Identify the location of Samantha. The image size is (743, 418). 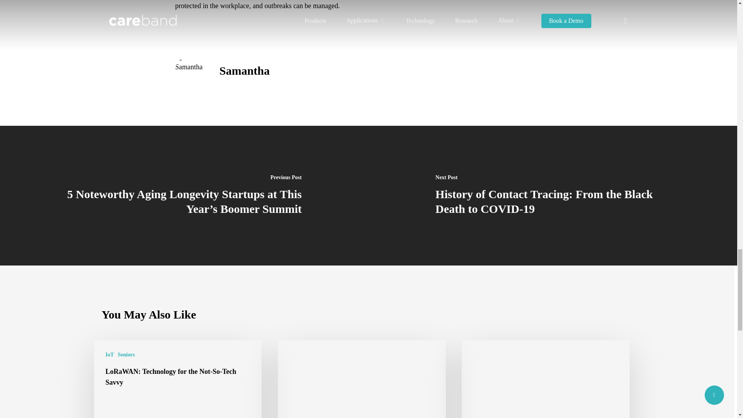
(244, 70).